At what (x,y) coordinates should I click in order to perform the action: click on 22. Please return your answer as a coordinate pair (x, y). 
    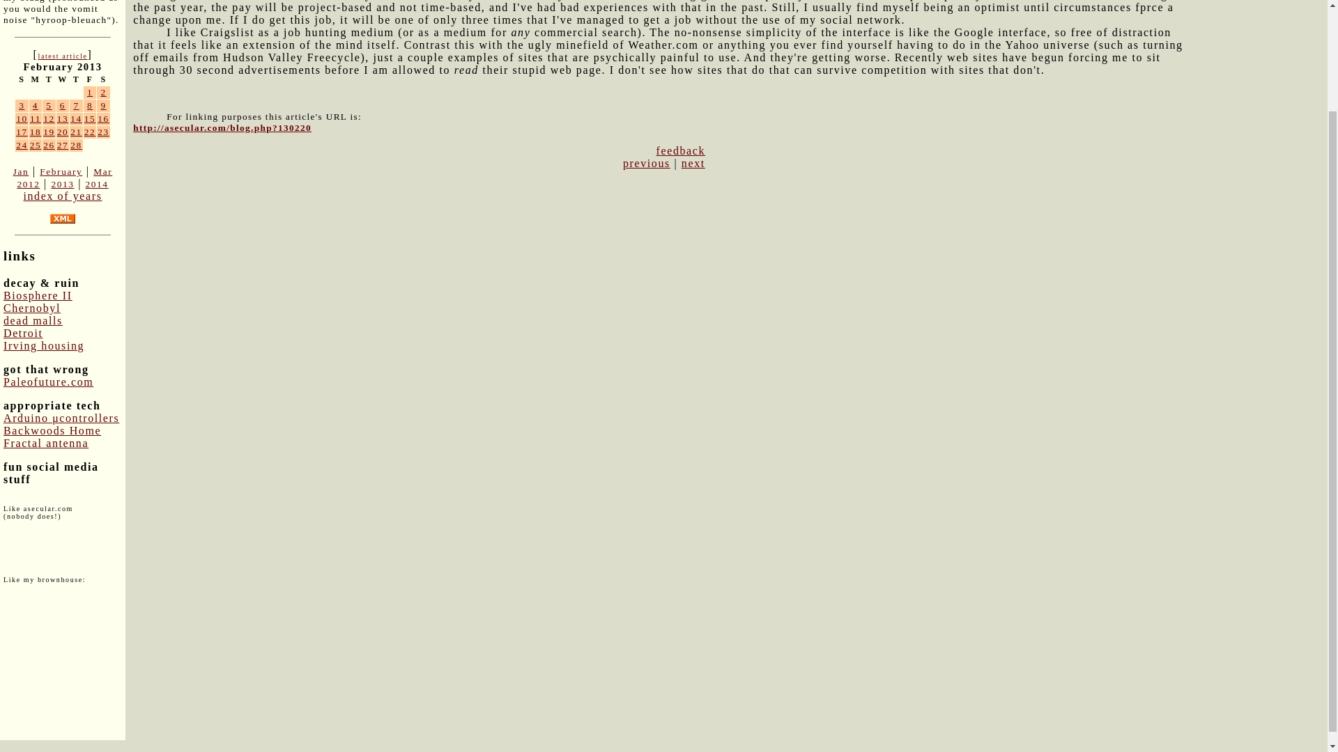
    Looking at the image, I should click on (90, 132).